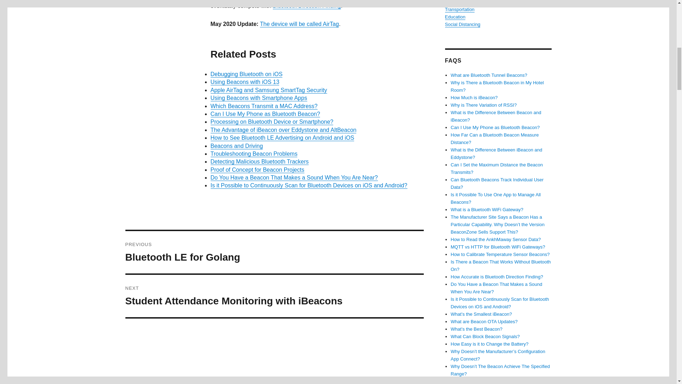 This screenshot has height=384, width=682. I want to click on Debugging Bluetooth on iOS, so click(246, 74).